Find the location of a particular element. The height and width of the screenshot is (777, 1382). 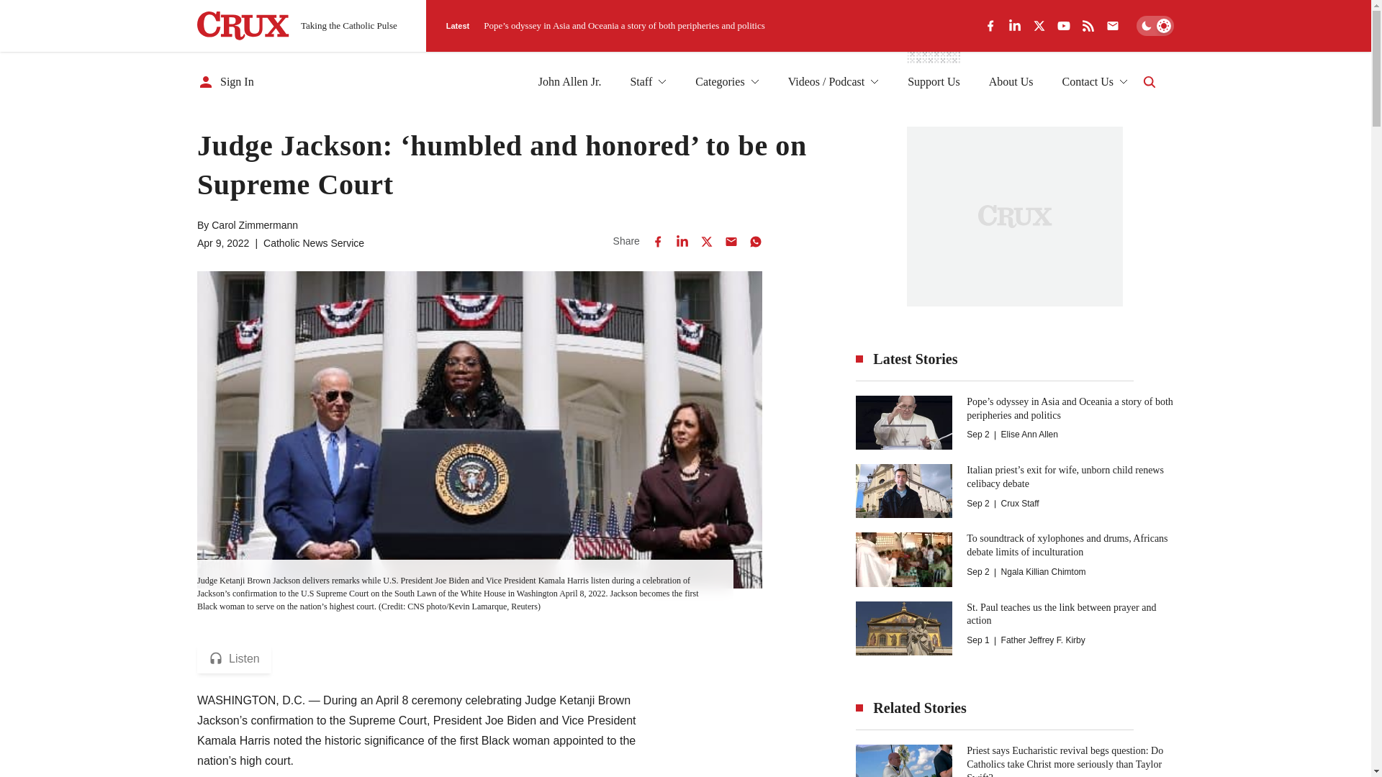

John Allen Jr. is located at coordinates (570, 82).